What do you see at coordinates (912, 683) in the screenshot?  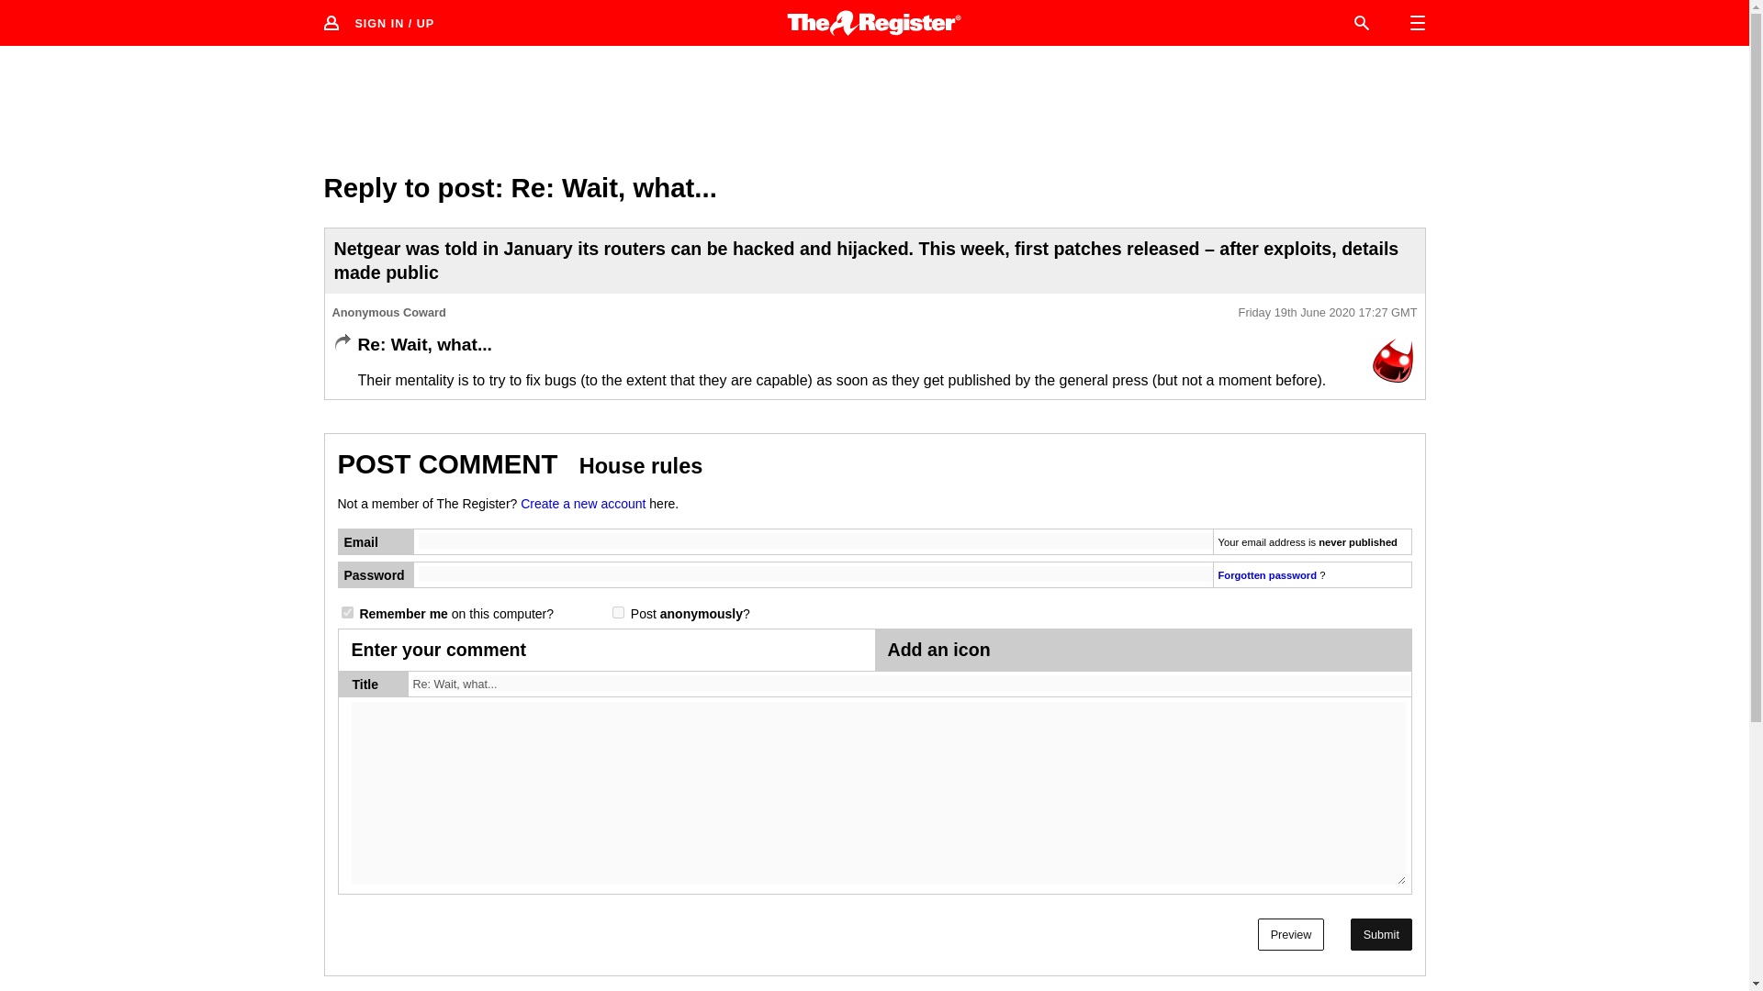 I see `Re: Wait, what...` at bounding box center [912, 683].